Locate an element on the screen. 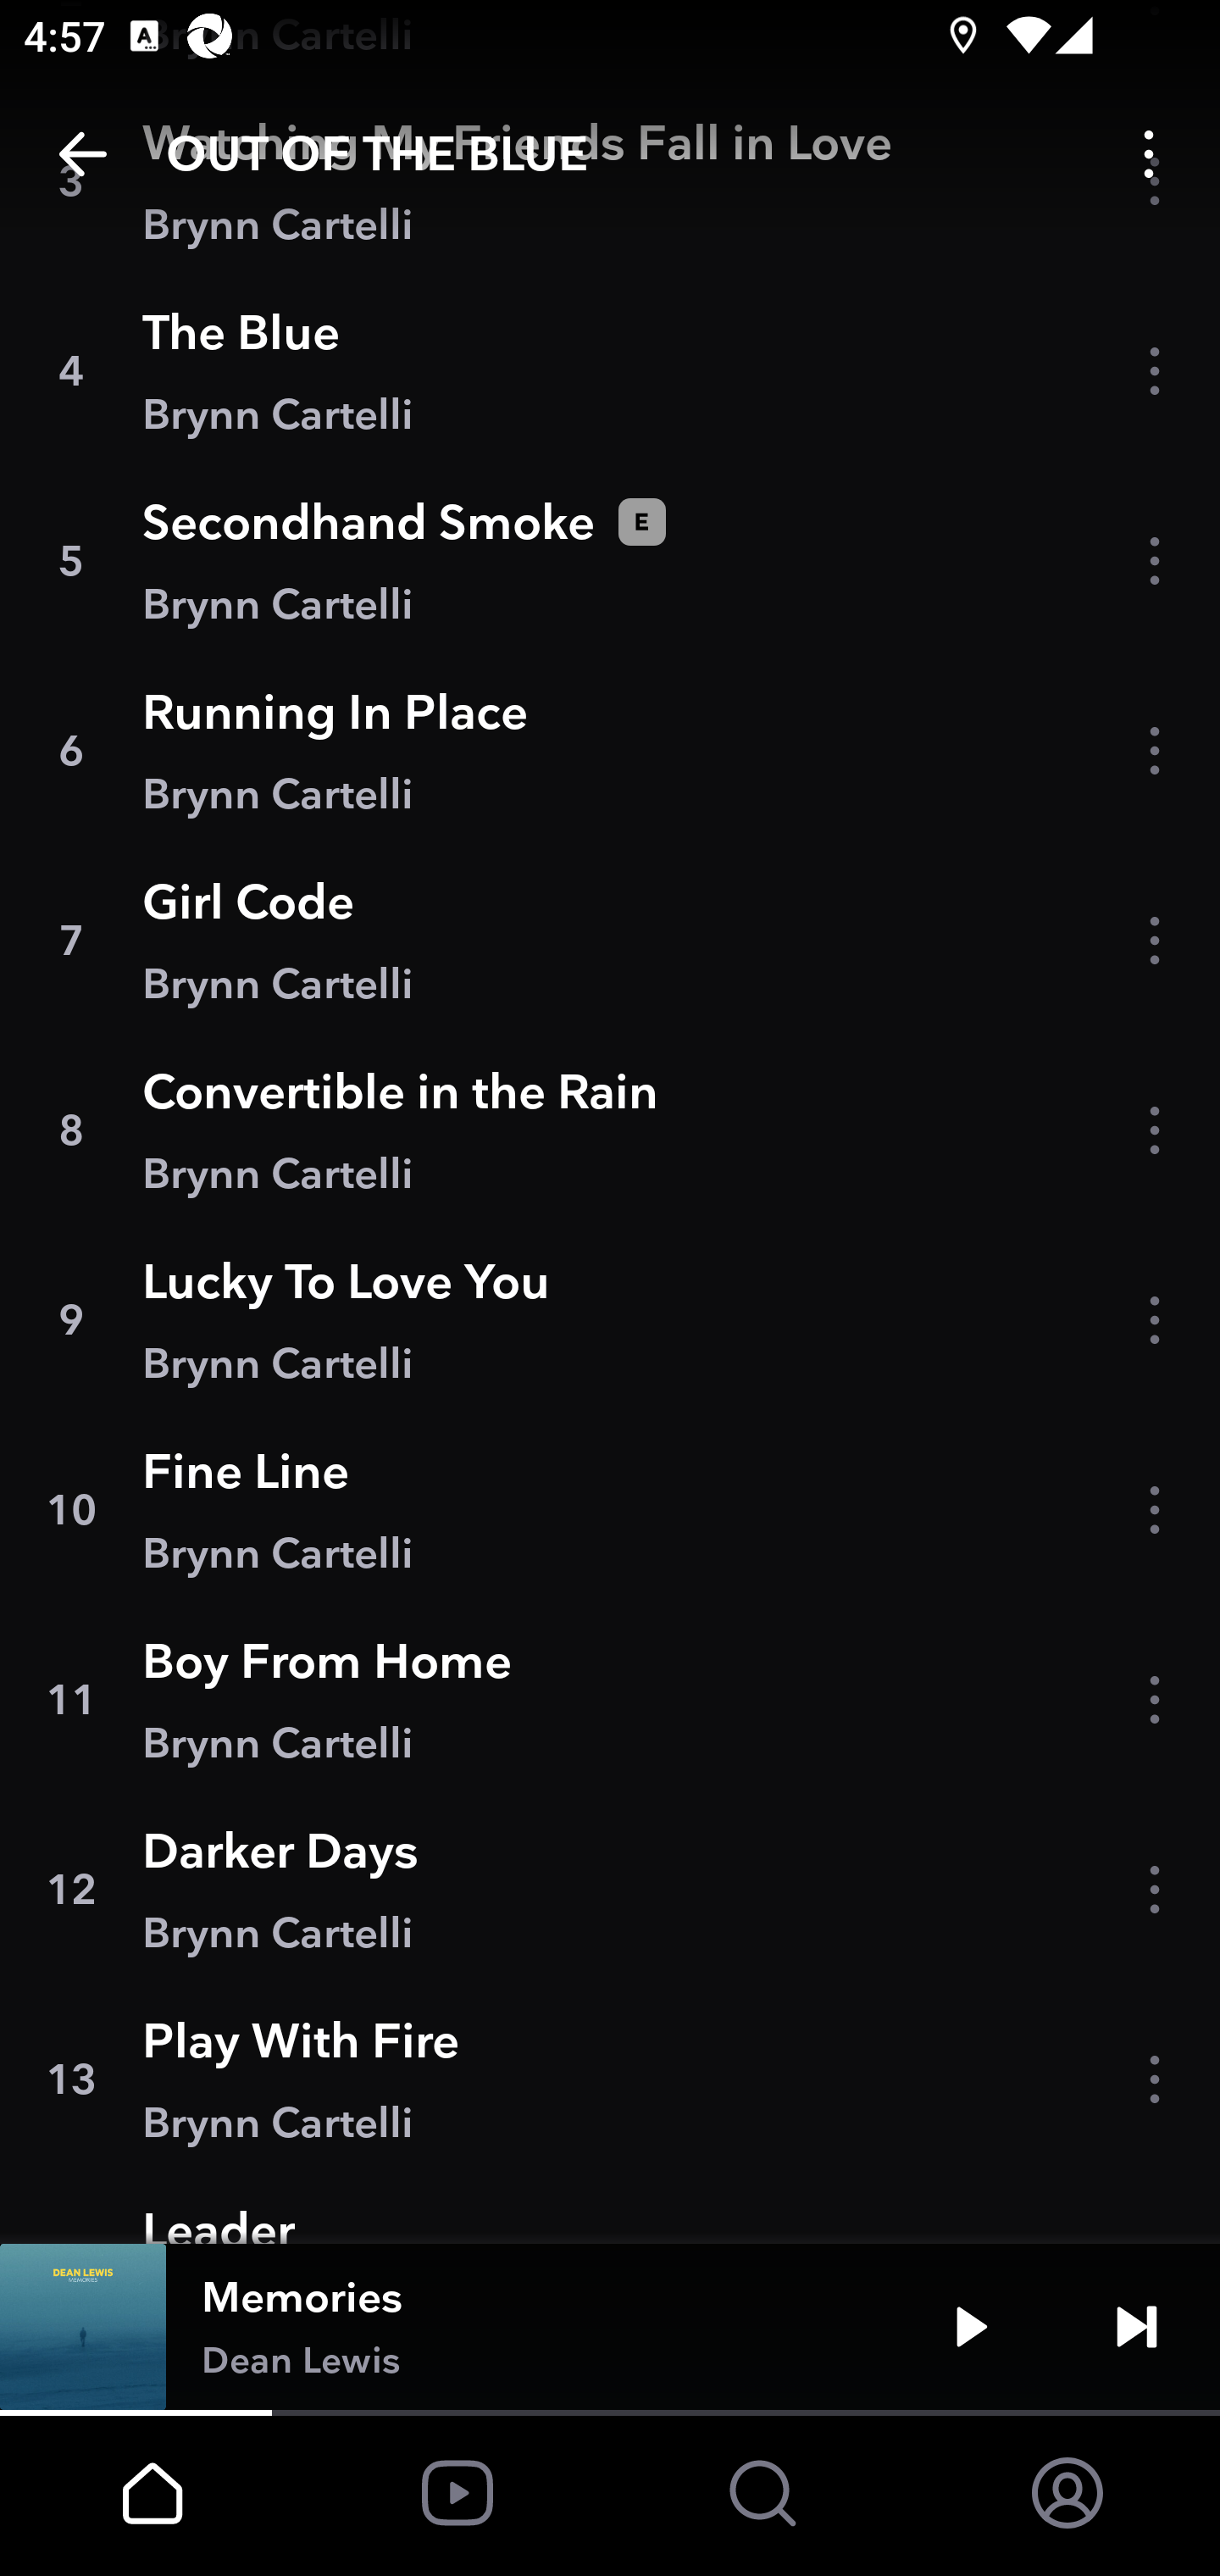  6 Running In Place Brynn Cartelli is located at coordinates (610, 751).